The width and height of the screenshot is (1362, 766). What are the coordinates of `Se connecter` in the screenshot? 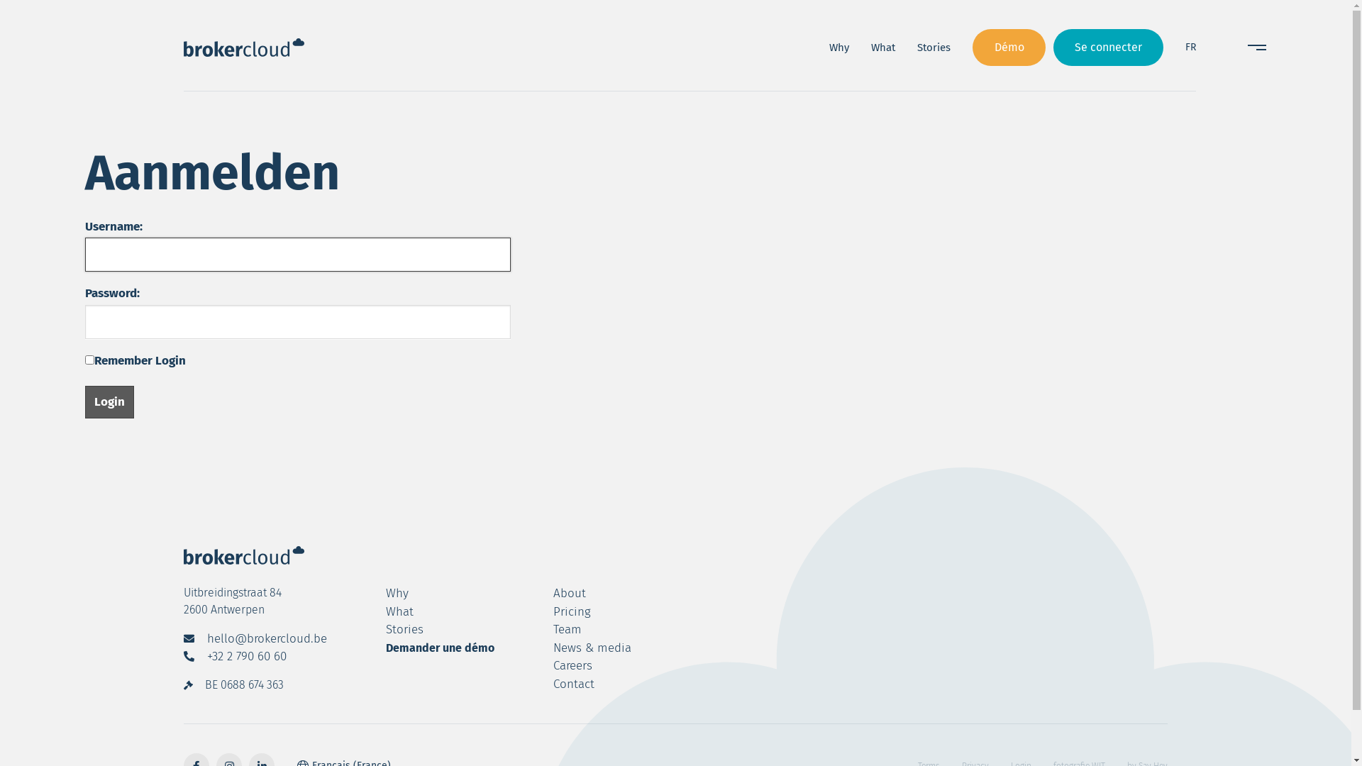 It's located at (1109, 47).